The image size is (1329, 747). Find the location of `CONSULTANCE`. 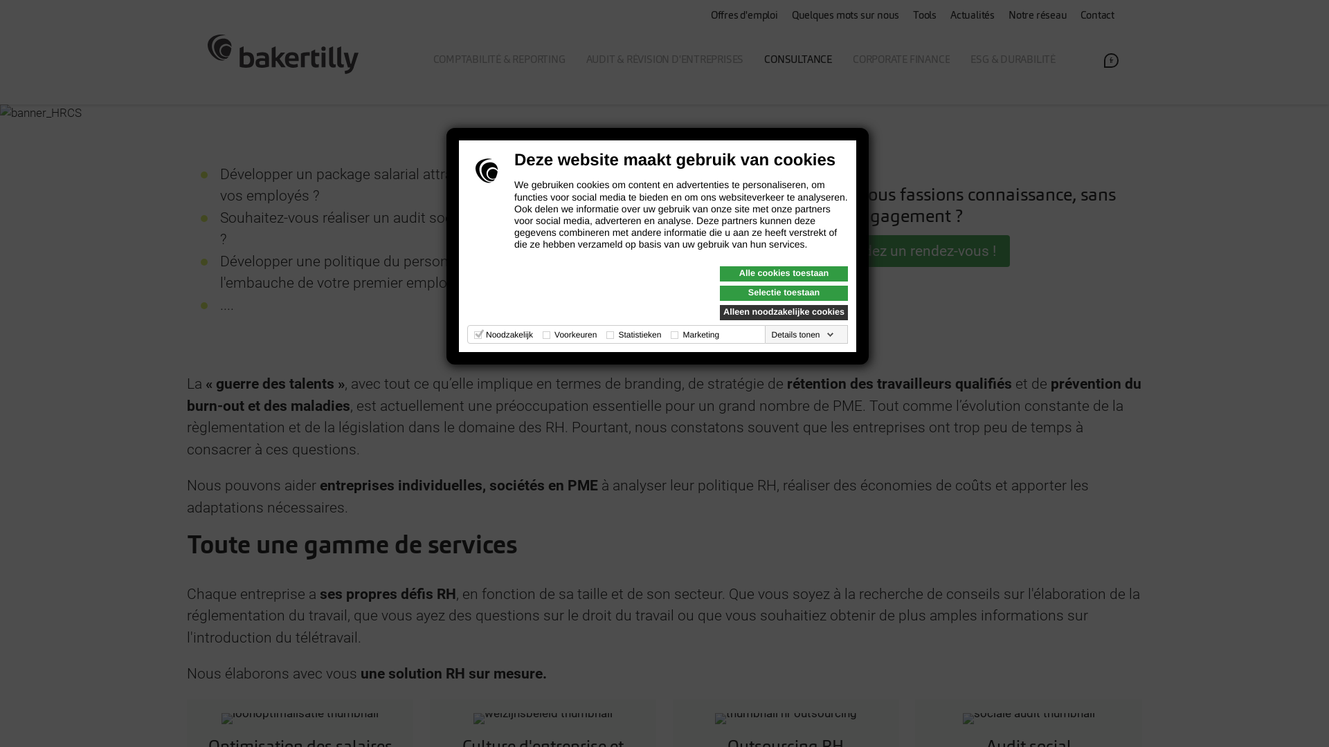

CONSULTANCE is located at coordinates (798, 61).